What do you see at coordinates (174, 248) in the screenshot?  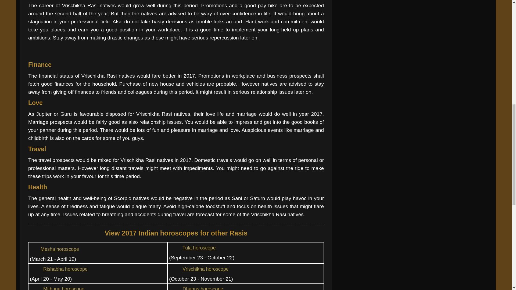 I see `Tula 2017 Indian horoscope` at bounding box center [174, 248].